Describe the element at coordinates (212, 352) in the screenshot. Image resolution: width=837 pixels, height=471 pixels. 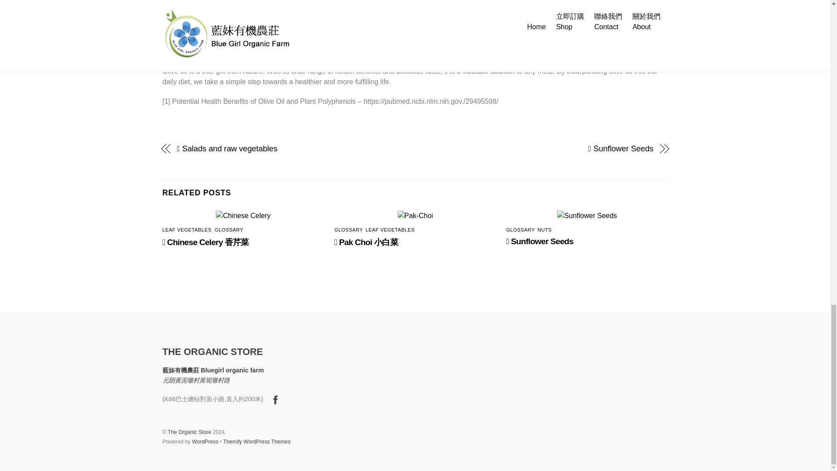
I see `The Organic Store` at that location.